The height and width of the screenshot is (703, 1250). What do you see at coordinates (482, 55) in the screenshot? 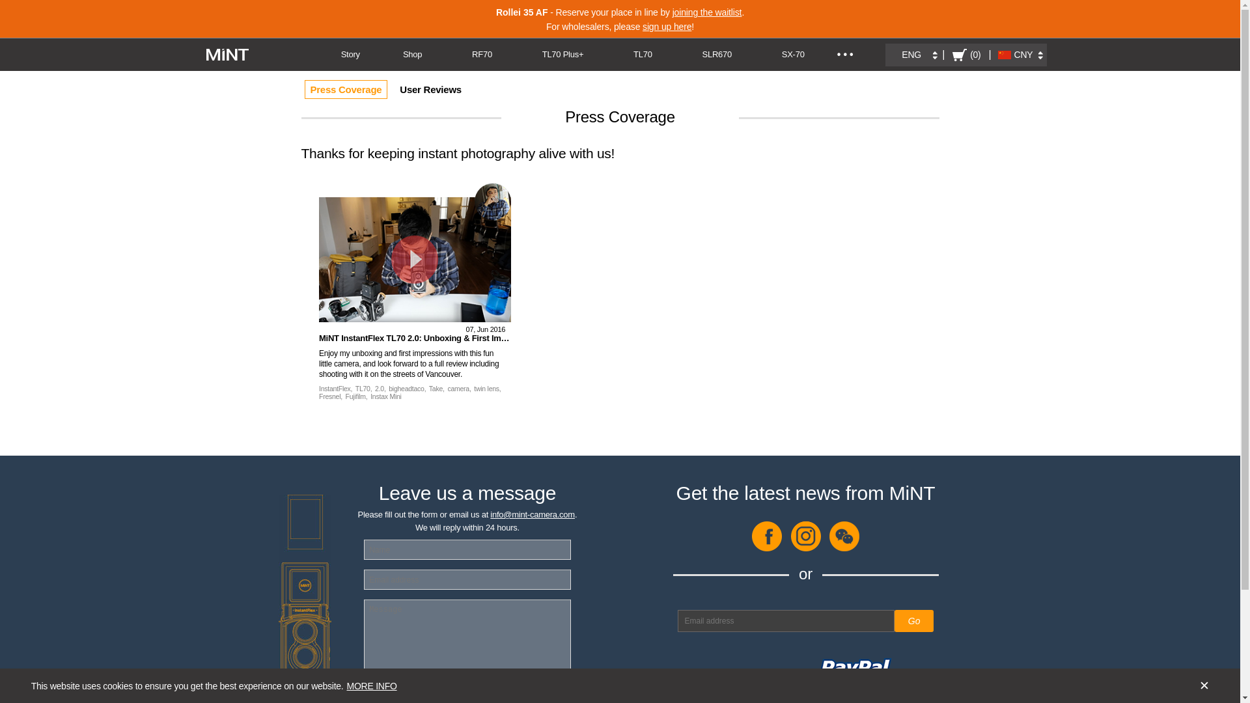
I see `RF70` at bounding box center [482, 55].